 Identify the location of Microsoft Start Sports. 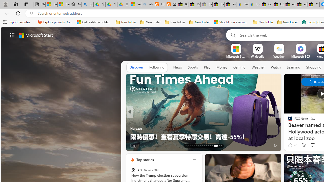
(236, 56).